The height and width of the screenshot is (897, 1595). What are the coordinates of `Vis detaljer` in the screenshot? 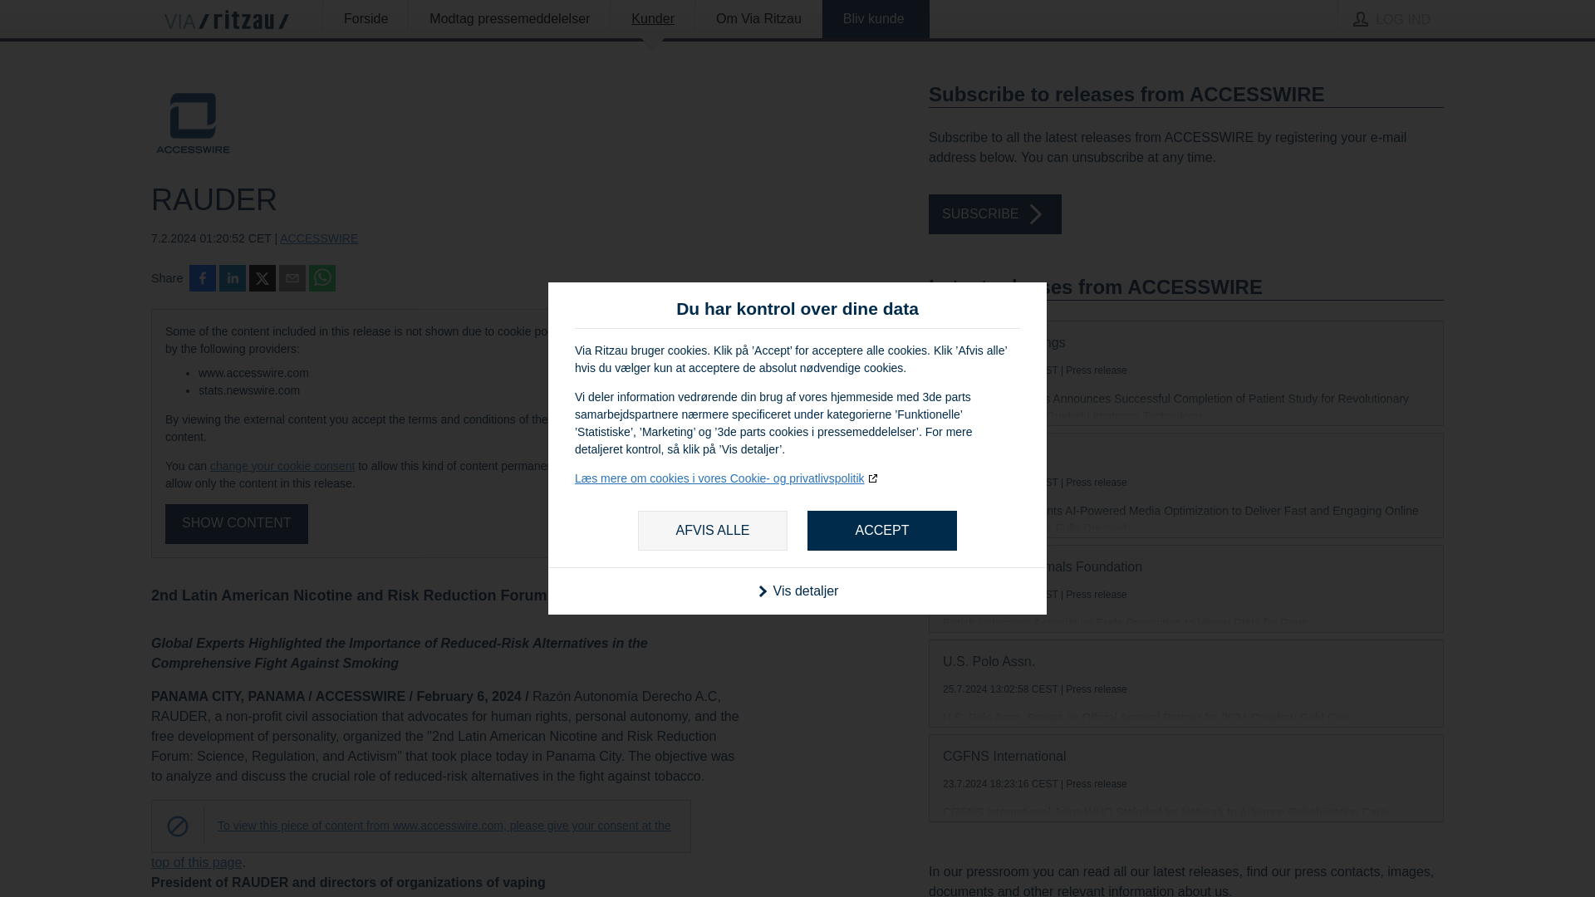 It's located at (797, 590).